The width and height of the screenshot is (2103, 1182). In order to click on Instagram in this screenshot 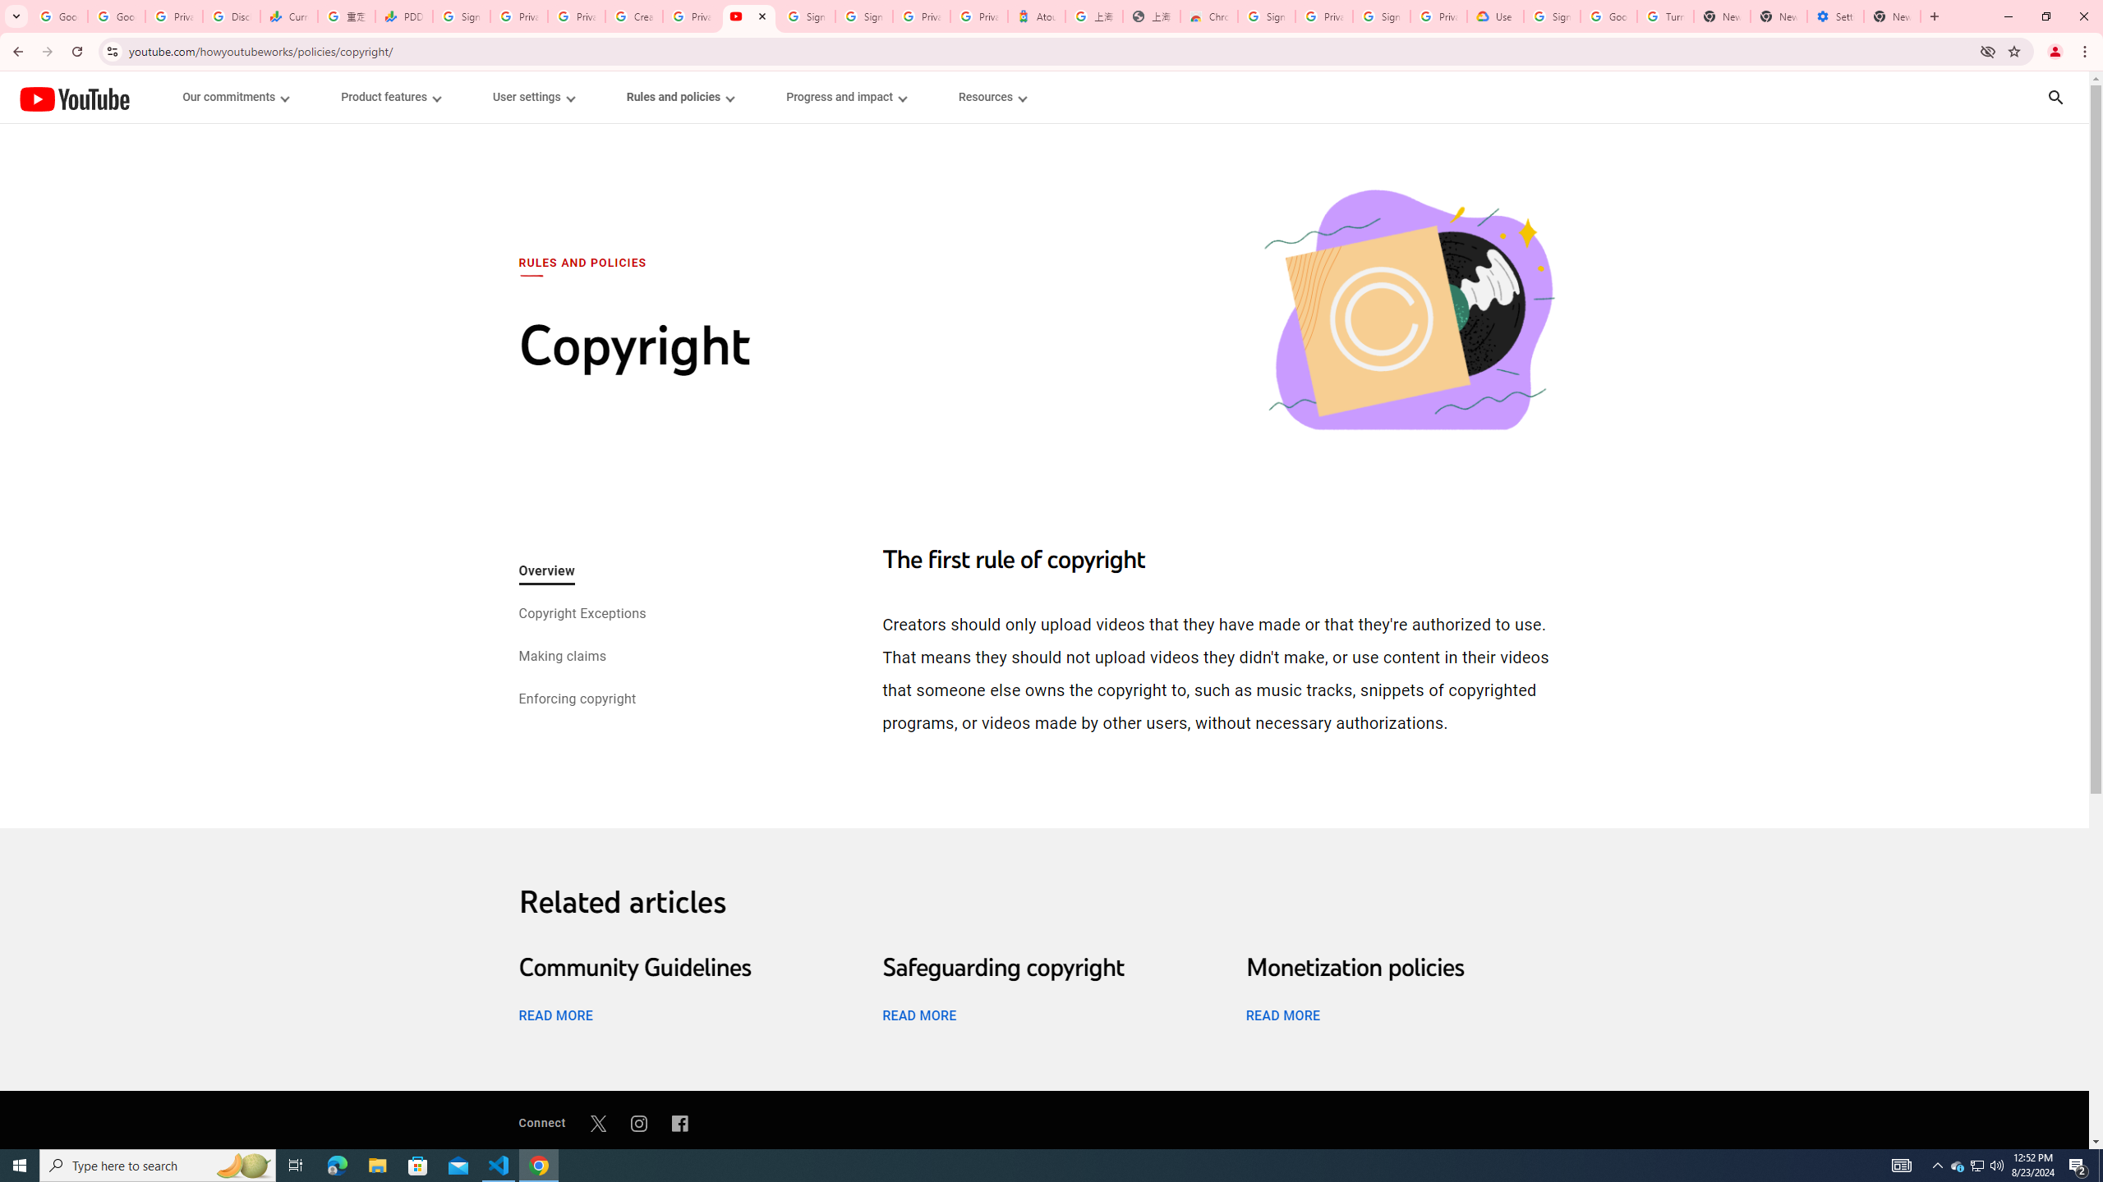, I will do `click(639, 1123)`.